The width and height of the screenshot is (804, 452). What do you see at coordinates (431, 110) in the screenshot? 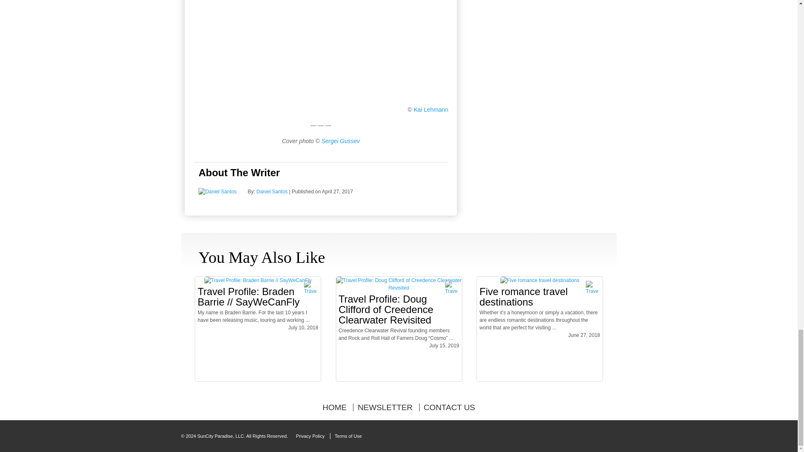
I see `Kai Lehmann` at bounding box center [431, 110].